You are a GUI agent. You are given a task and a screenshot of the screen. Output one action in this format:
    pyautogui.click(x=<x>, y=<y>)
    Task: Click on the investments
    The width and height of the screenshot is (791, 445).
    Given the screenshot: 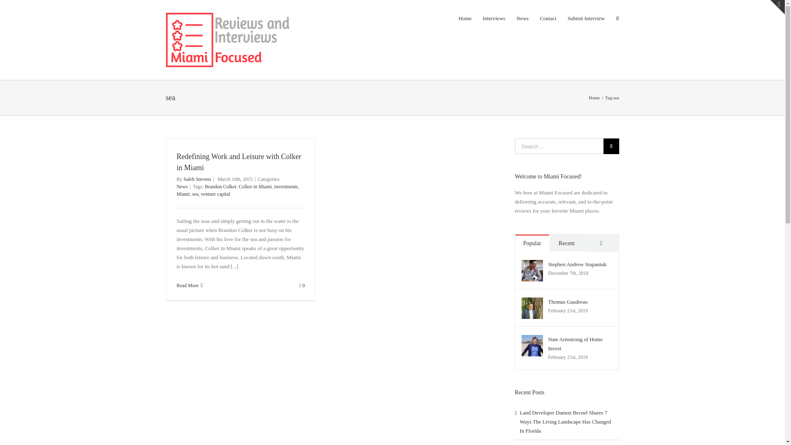 What is the action you would take?
    pyautogui.click(x=286, y=187)
    